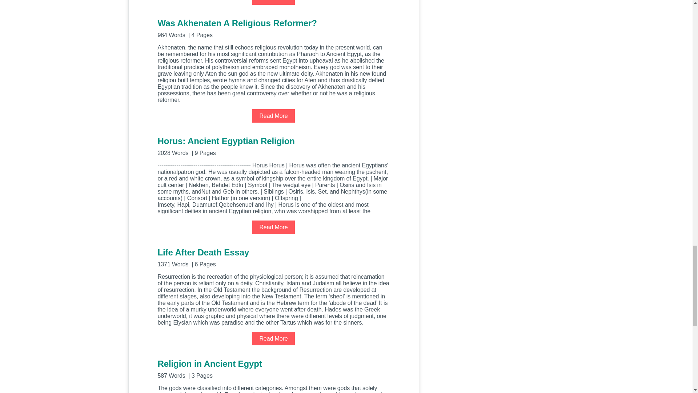 The height and width of the screenshot is (393, 698). Describe the element at coordinates (273, 368) in the screenshot. I see `Religion in Ancient Egypt` at that location.